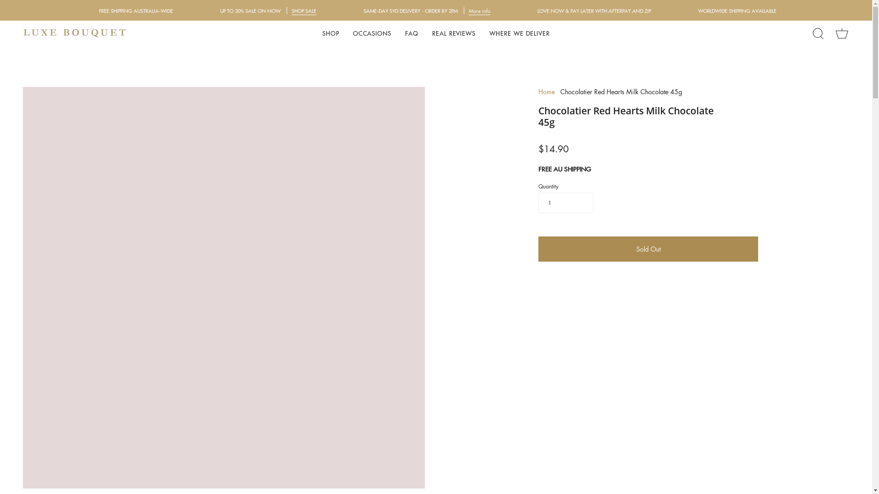  What do you see at coordinates (547, 91) in the screenshot?
I see `Home` at bounding box center [547, 91].